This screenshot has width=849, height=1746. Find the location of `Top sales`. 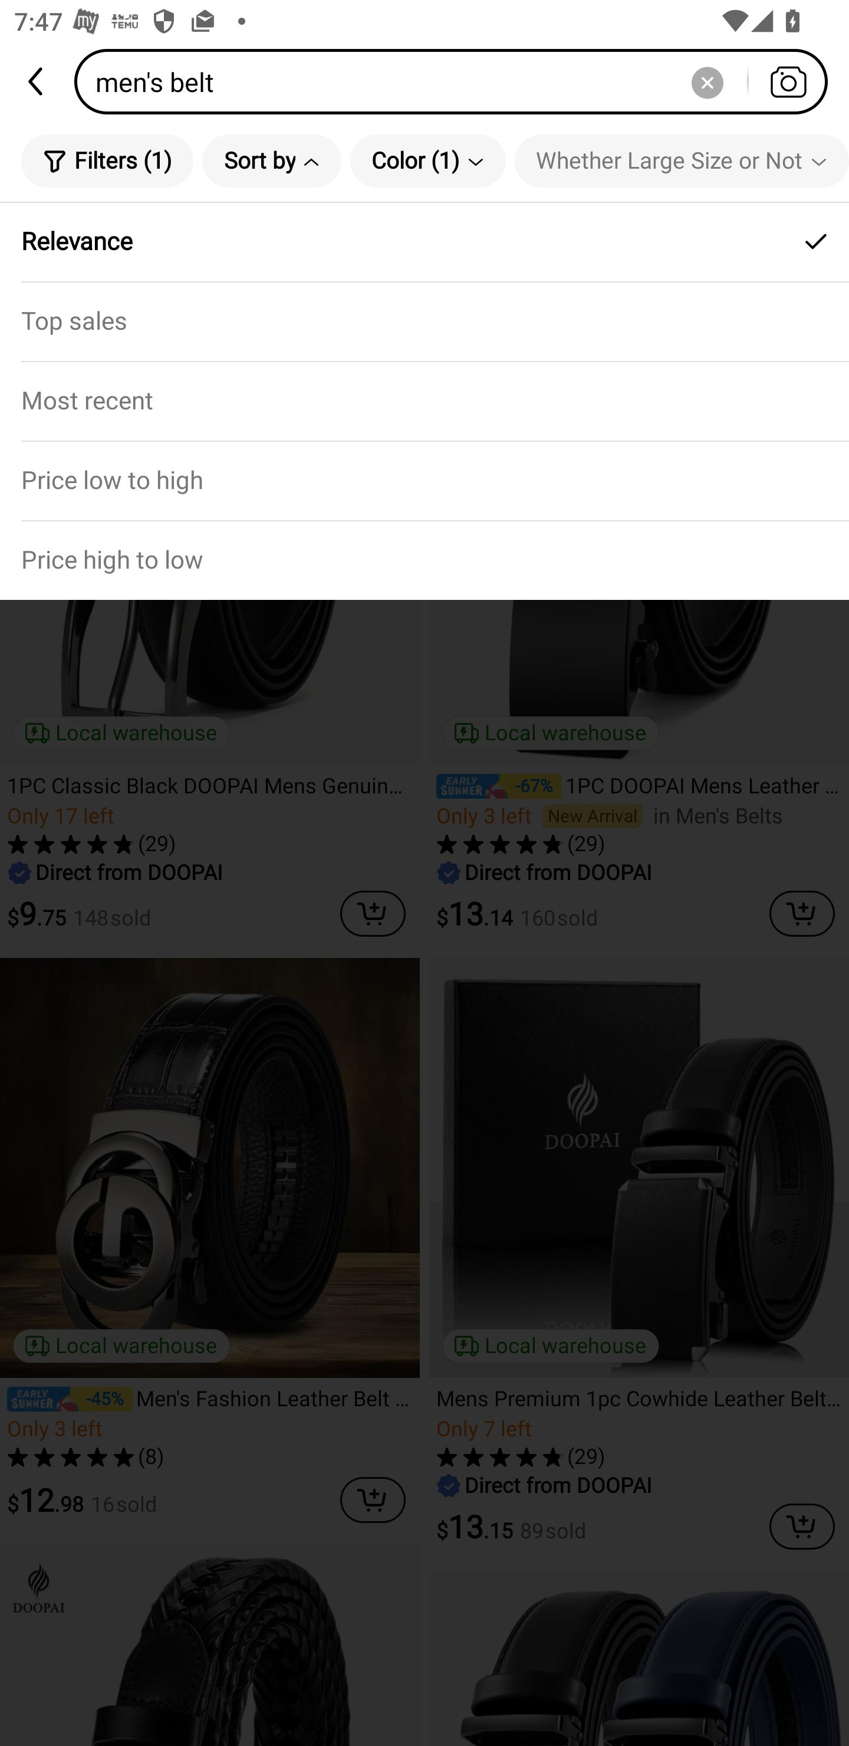

Top sales is located at coordinates (424, 321).